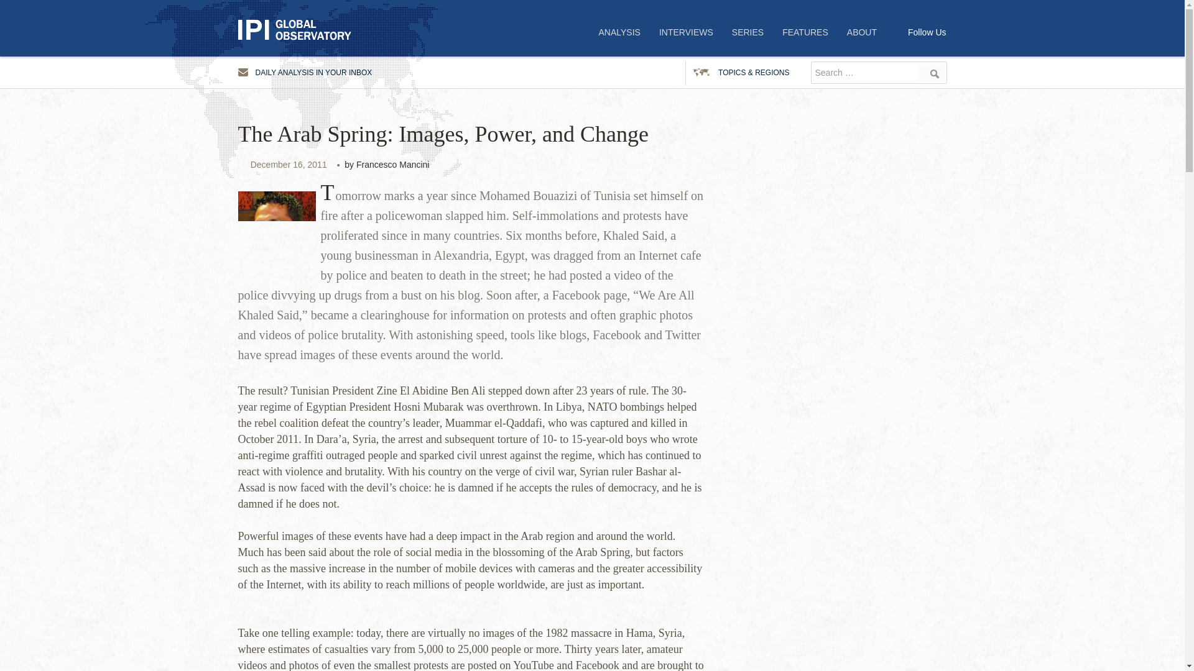 The width and height of the screenshot is (1194, 671). What do you see at coordinates (805, 32) in the screenshot?
I see `FEATURES` at bounding box center [805, 32].